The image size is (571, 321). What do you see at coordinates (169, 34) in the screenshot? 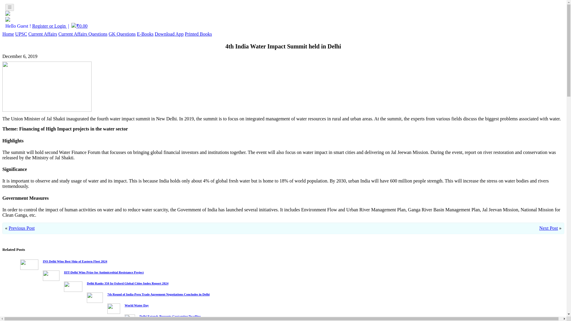
I see `Download App` at bounding box center [169, 34].